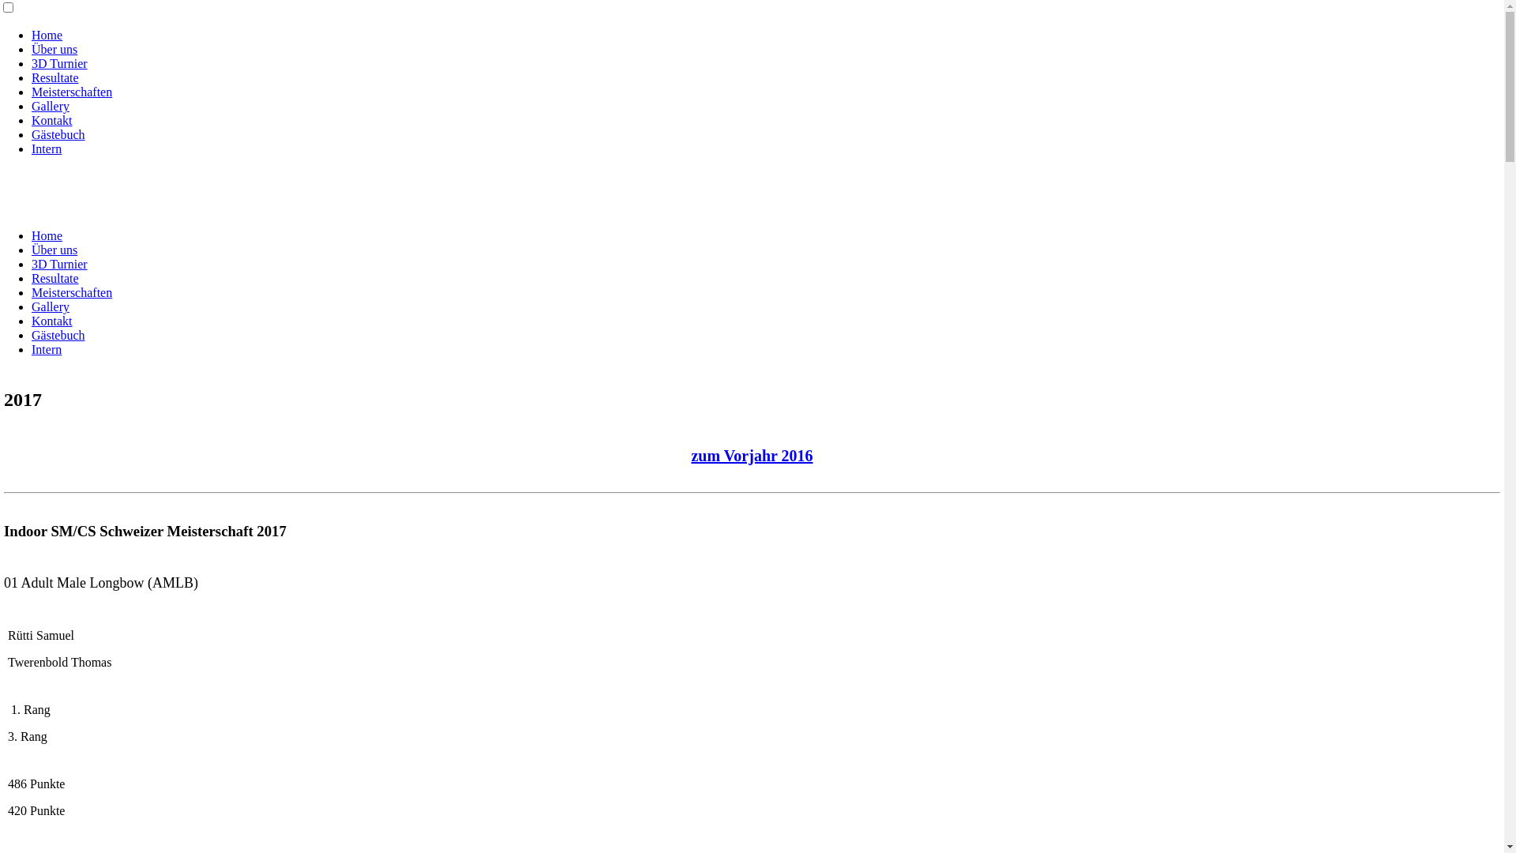 The image size is (1516, 853). I want to click on 3D Turnier, so click(60, 264).